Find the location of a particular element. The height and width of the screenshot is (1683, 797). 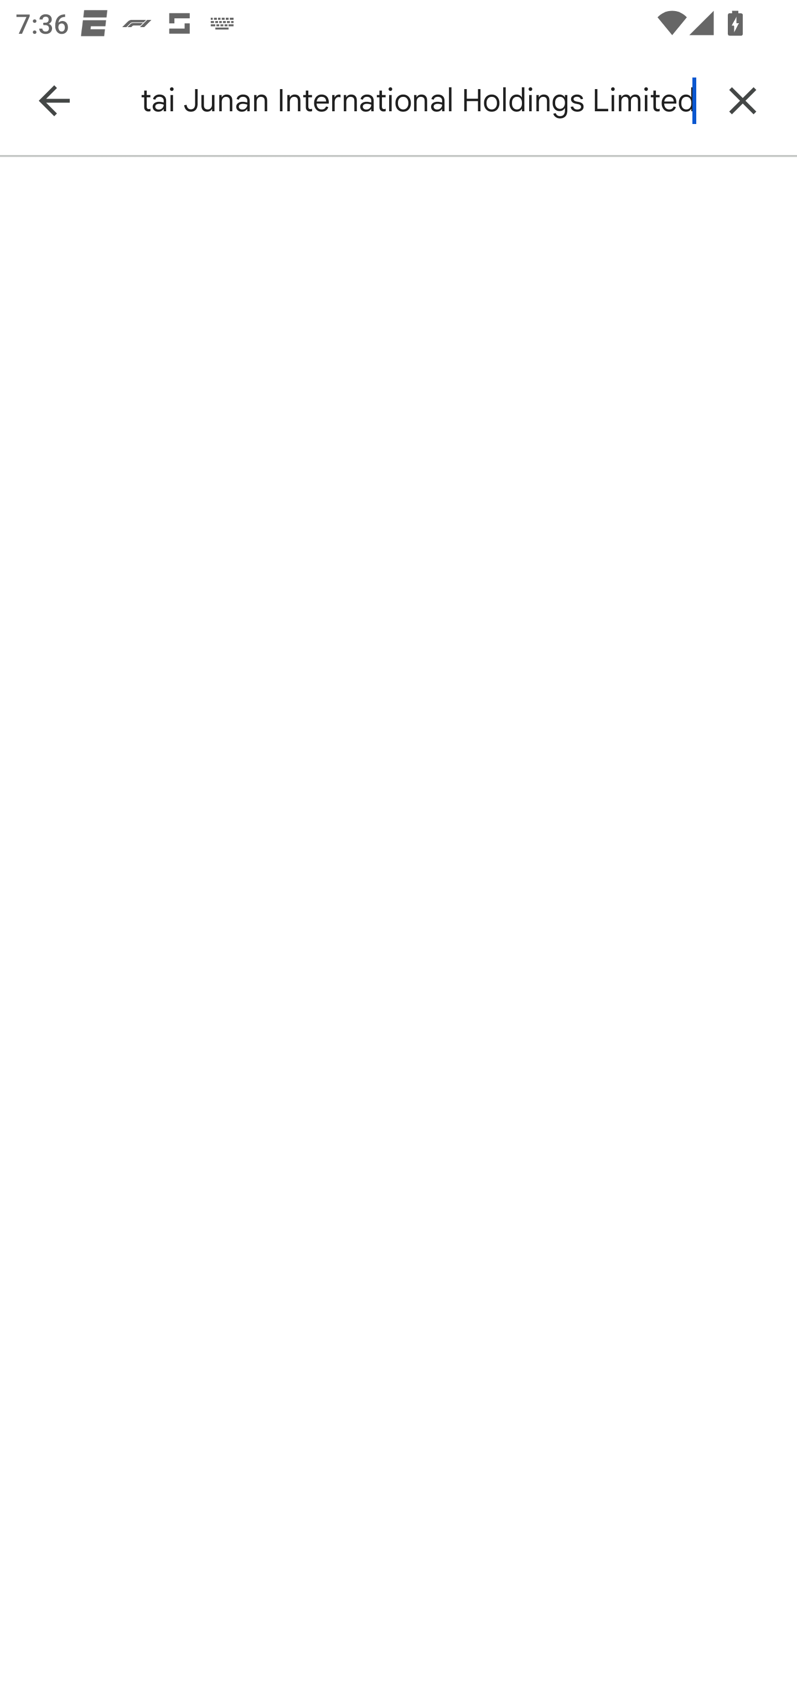

Navigate up is located at coordinates (54, 101).